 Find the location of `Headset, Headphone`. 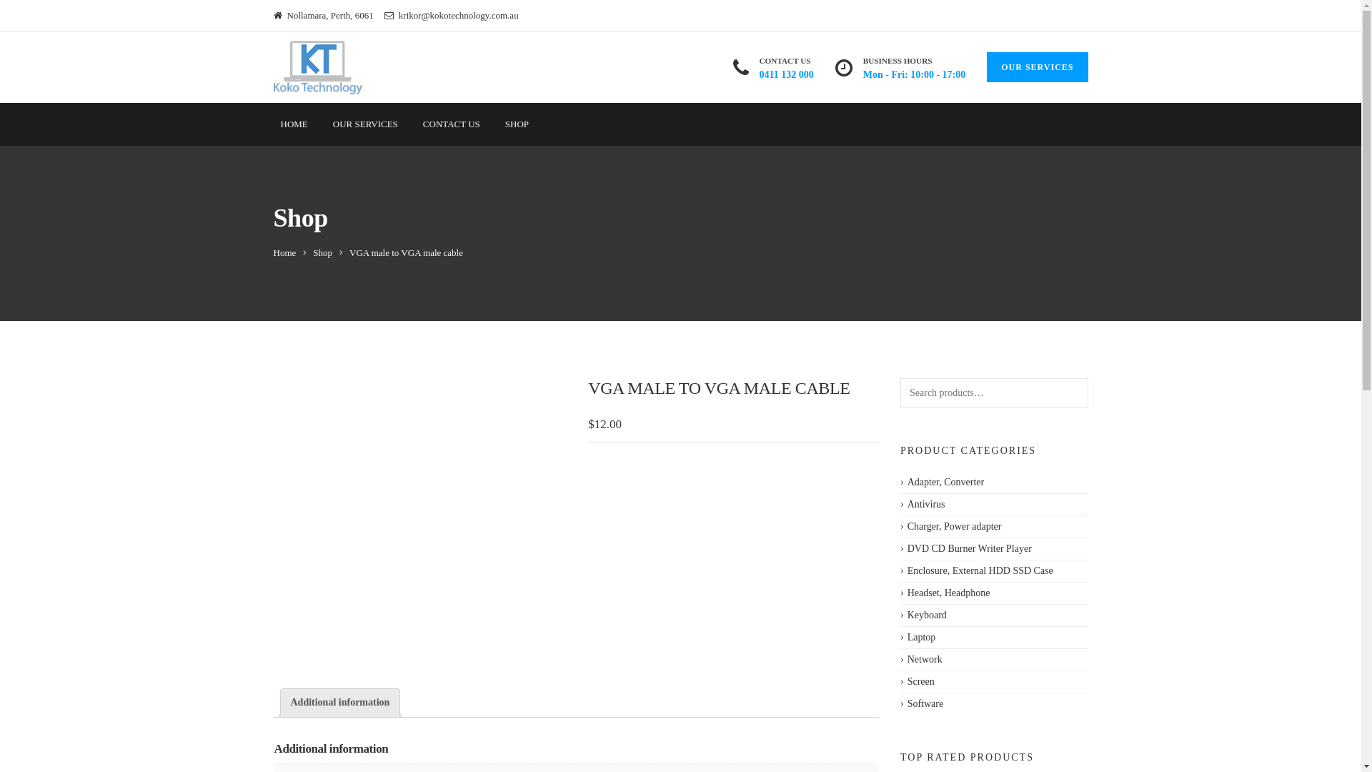

Headset, Headphone is located at coordinates (945, 593).